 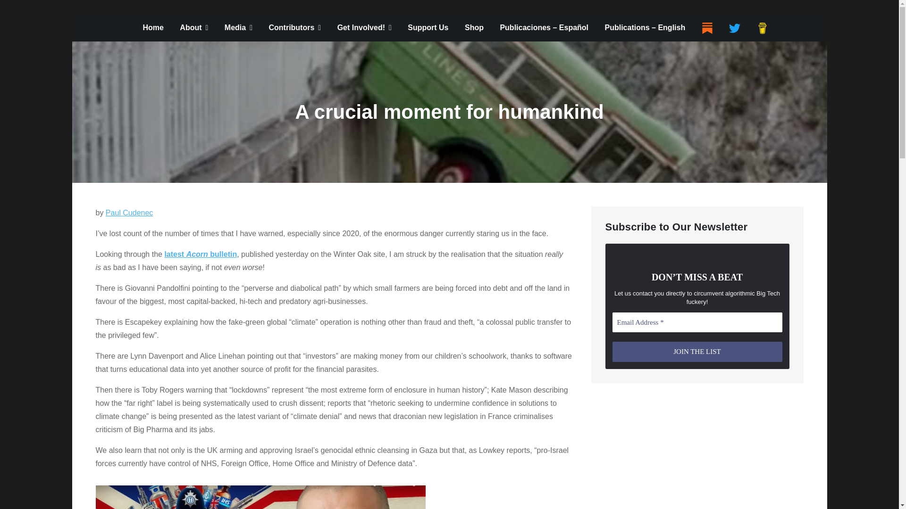 I want to click on JOIN THE LIST, so click(x=697, y=352).